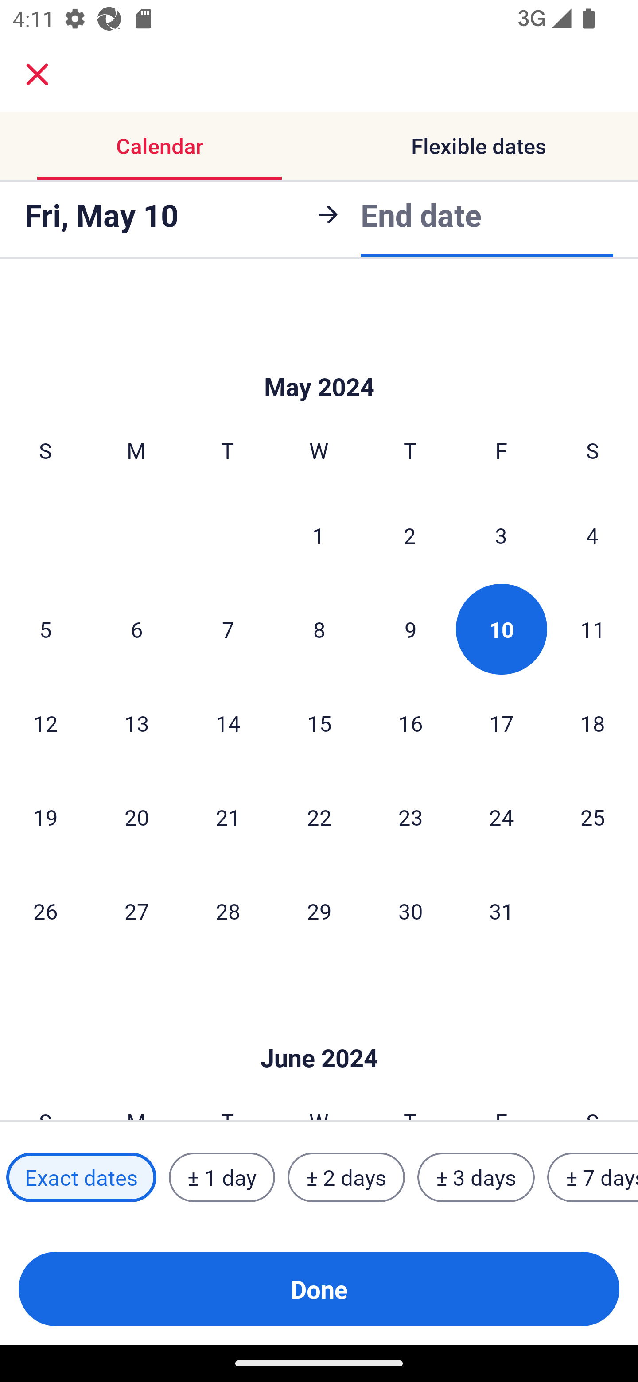 Image resolution: width=638 pixels, height=1382 pixels. I want to click on Skip to Done, so click(319, 1031).